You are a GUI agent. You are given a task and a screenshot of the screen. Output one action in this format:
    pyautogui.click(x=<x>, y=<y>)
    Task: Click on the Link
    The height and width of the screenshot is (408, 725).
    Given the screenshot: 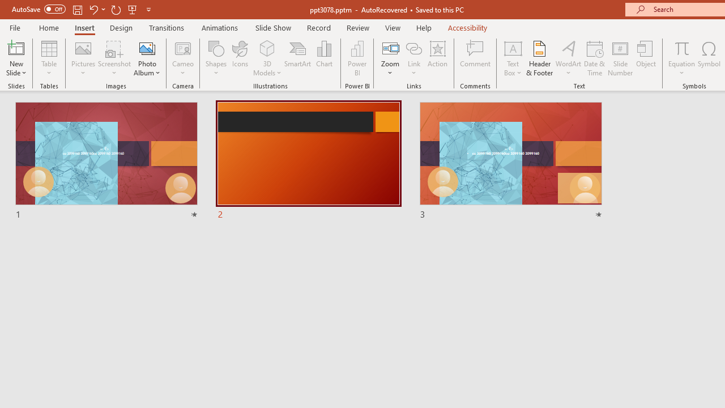 What is the action you would take?
    pyautogui.click(x=414, y=58)
    